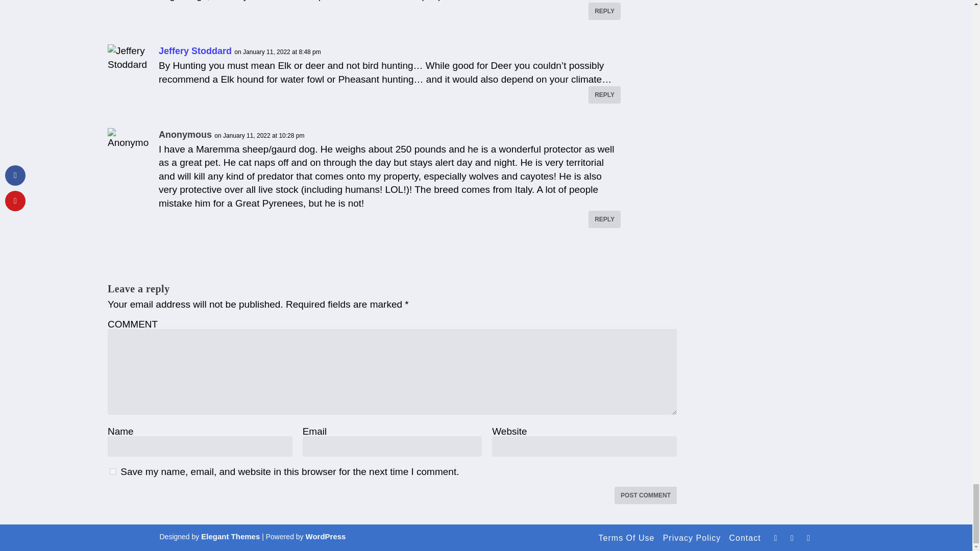 This screenshot has width=980, height=551. What do you see at coordinates (645, 495) in the screenshot?
I see `Post Comment` at bounding box center [645, 495].